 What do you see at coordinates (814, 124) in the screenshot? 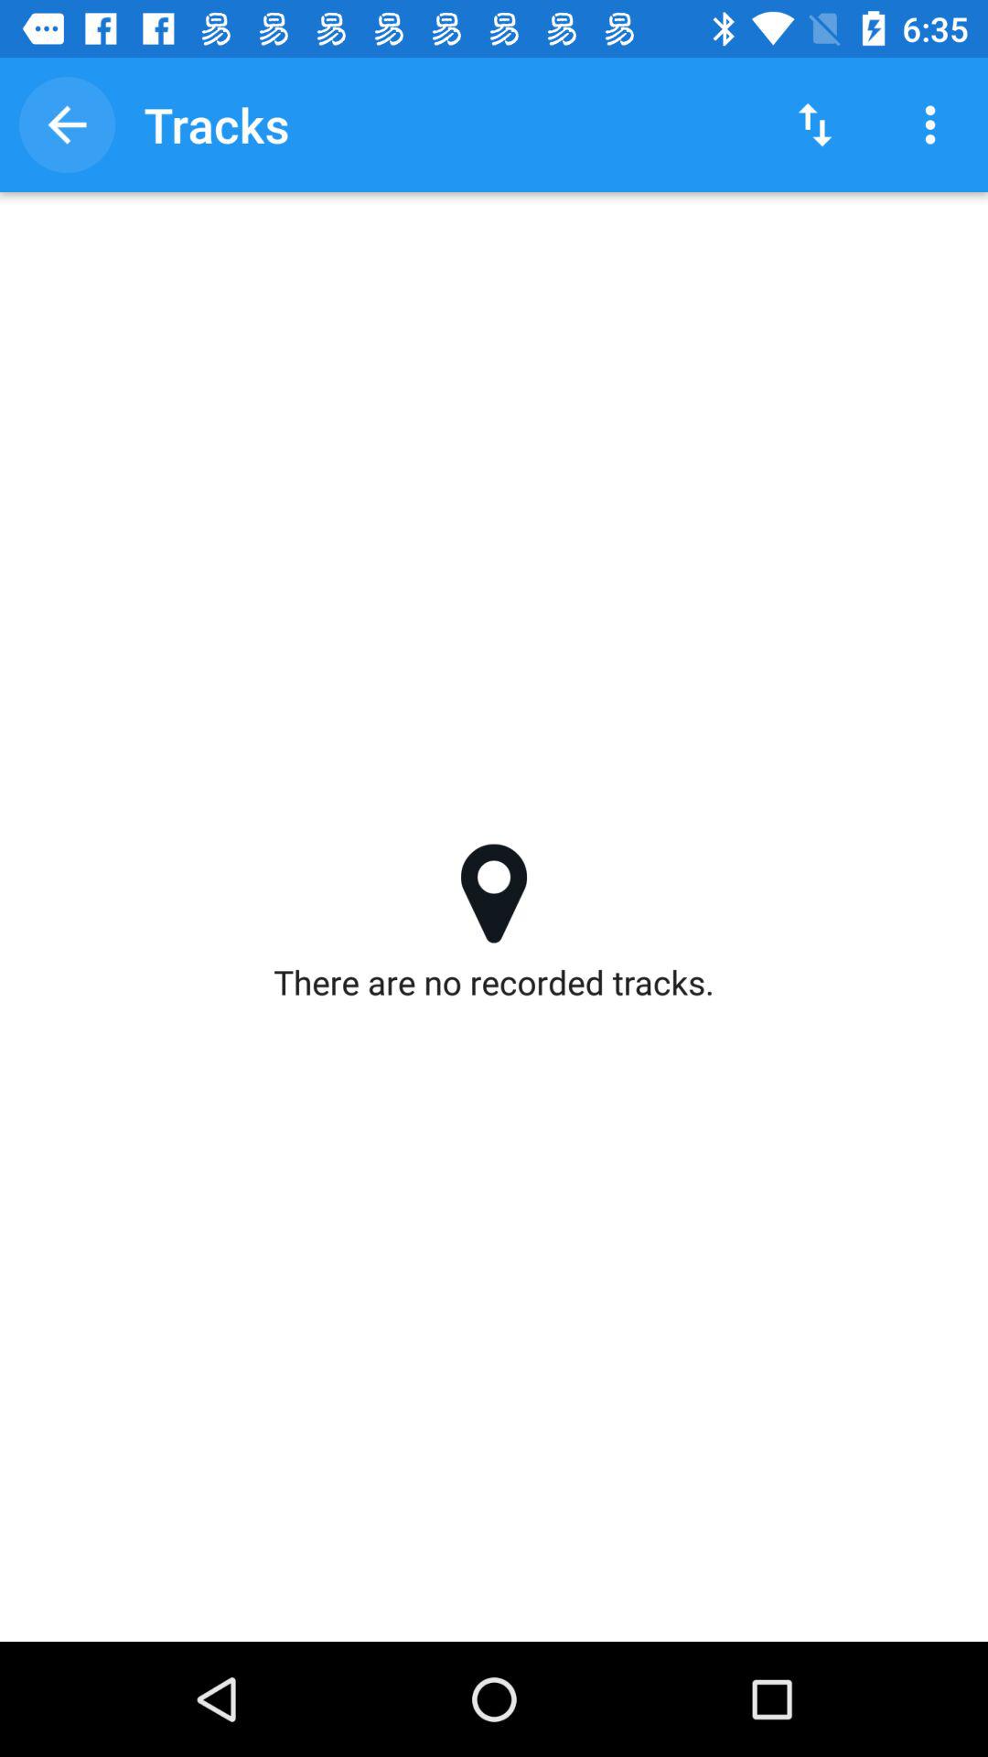
I see `click the item next to tracks item` at bounding box center [814, 124].